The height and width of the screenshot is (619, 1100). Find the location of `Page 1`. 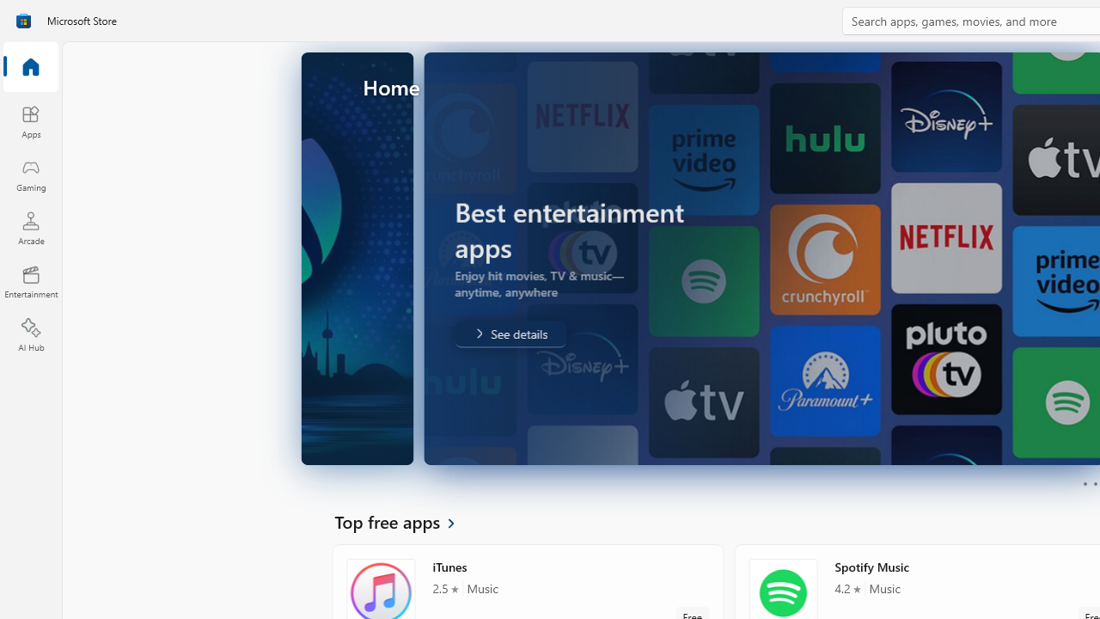

Page 1 is located at coordinates (1085, 483).